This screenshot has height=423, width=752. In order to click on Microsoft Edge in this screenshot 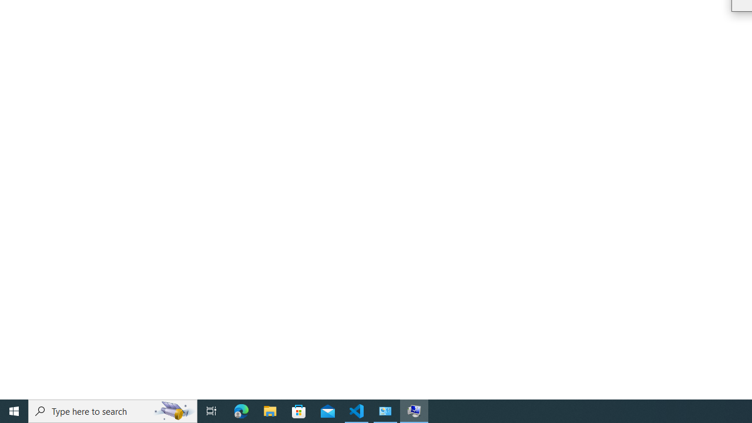, I will do `click(241, 411)`.